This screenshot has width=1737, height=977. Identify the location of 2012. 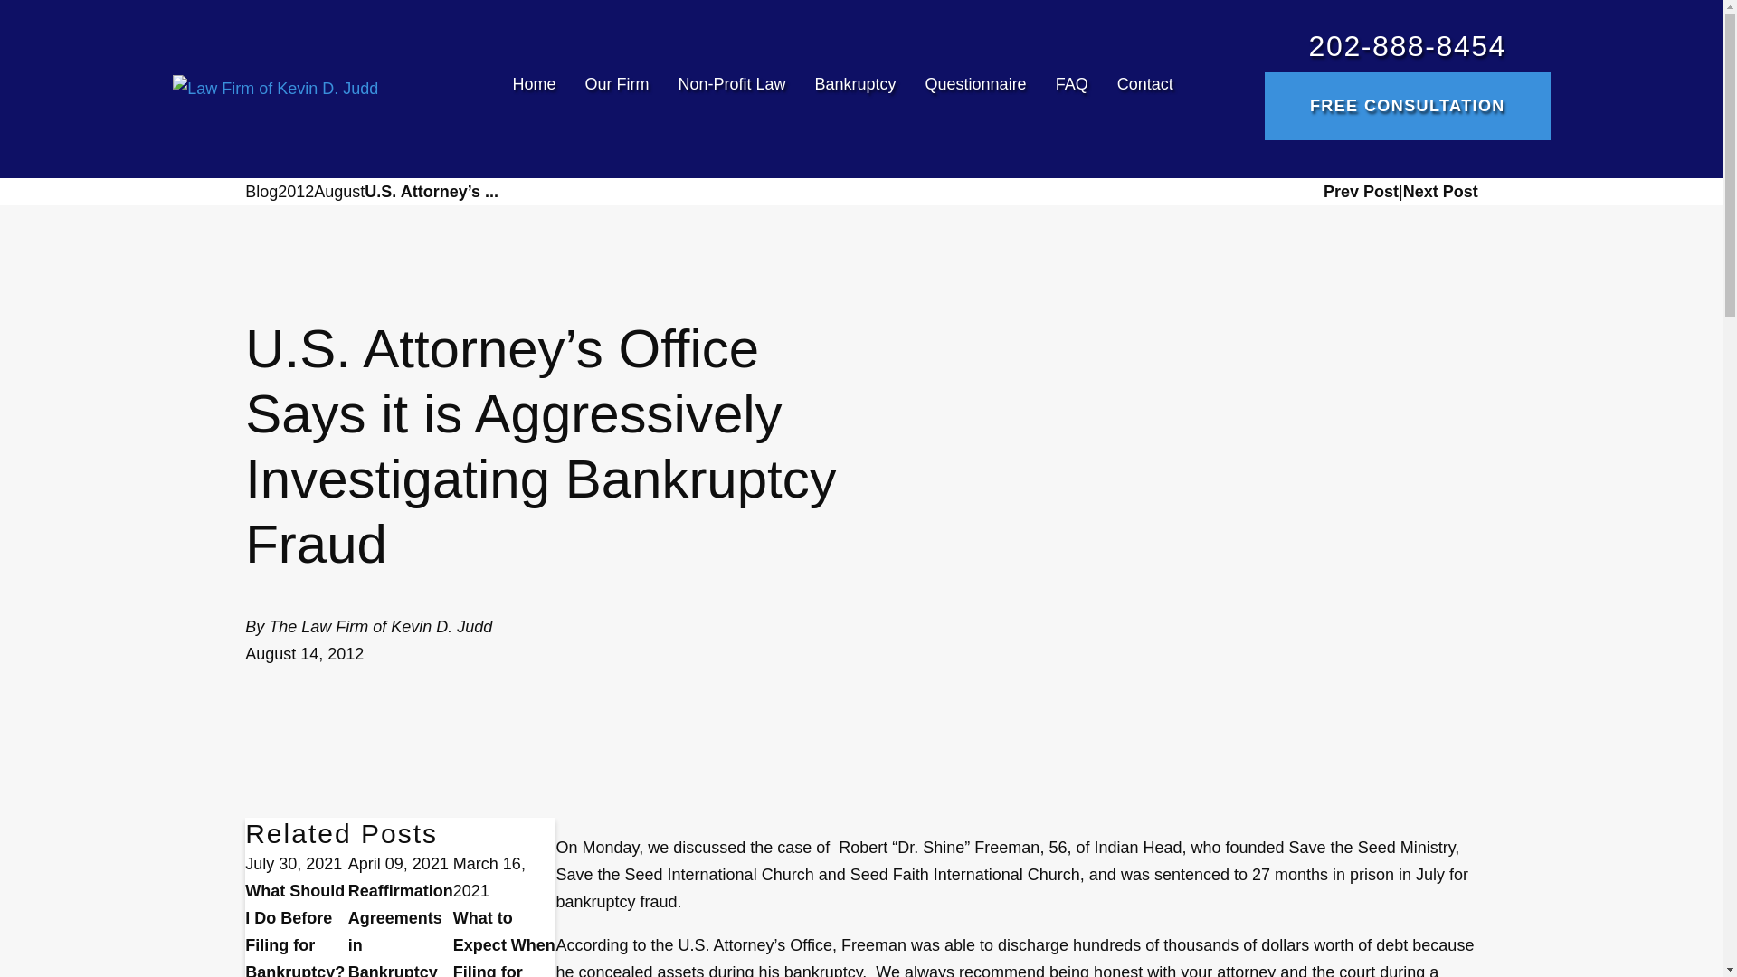
(296, 191).